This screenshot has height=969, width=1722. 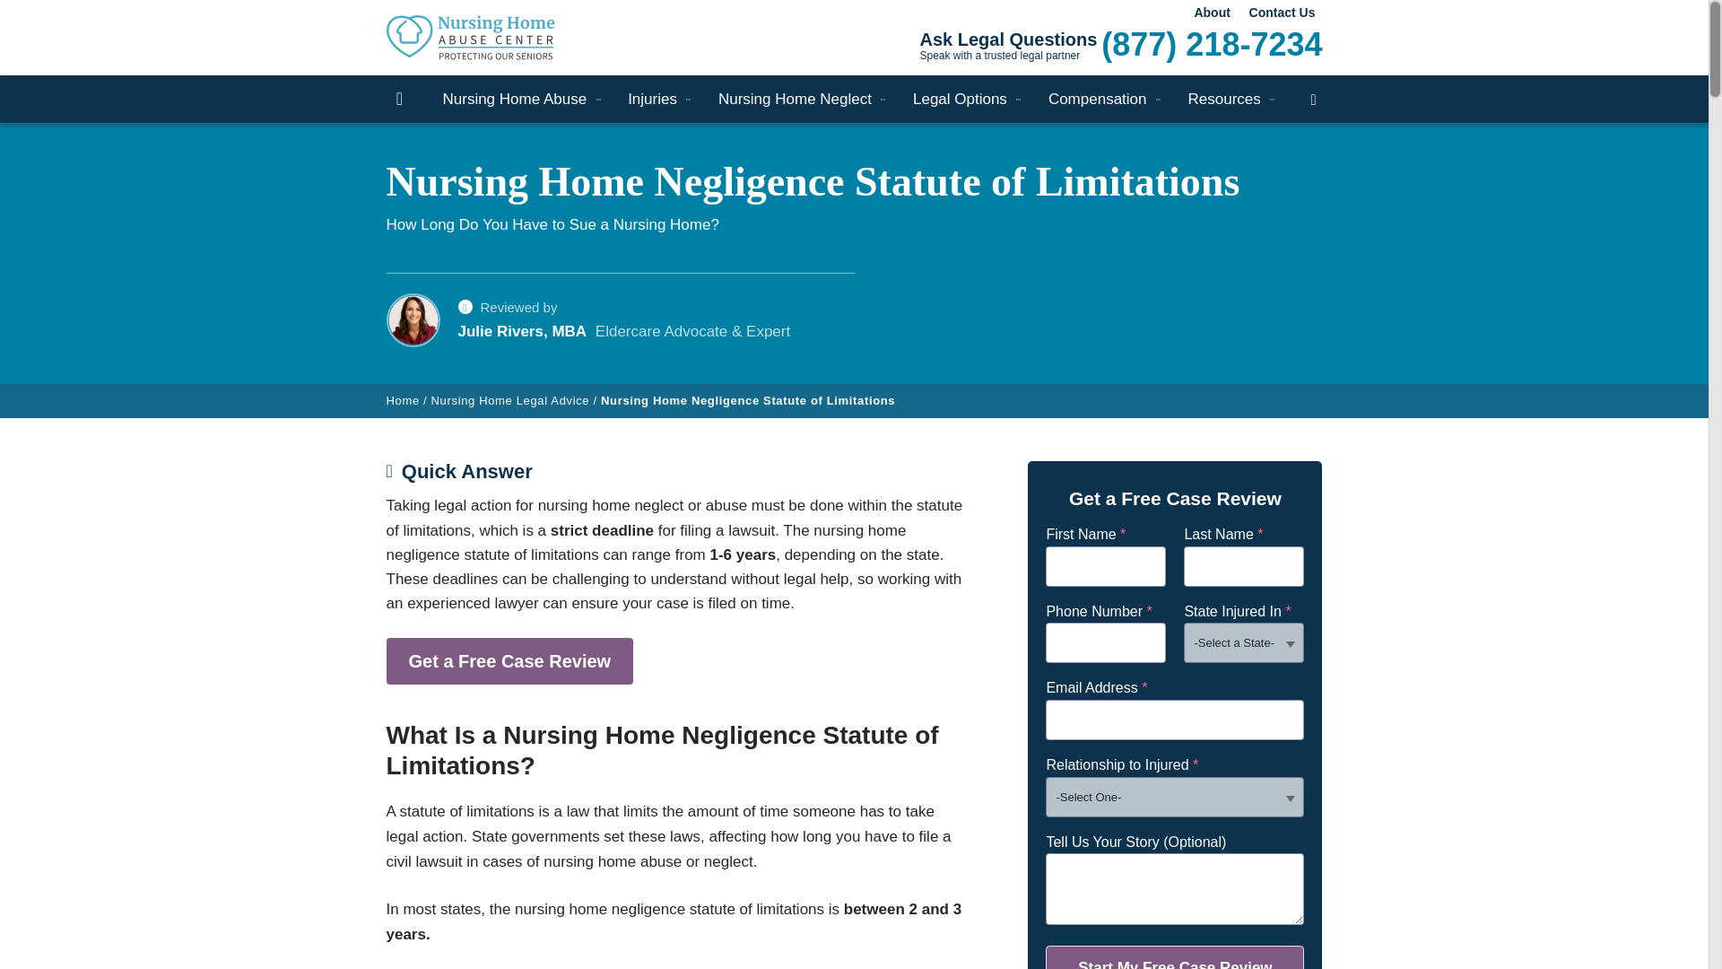 What do you see at coordinates (515, 99) in the screenshot?
I see `Nursing Home Abuse` at bounding box center [515, 99].